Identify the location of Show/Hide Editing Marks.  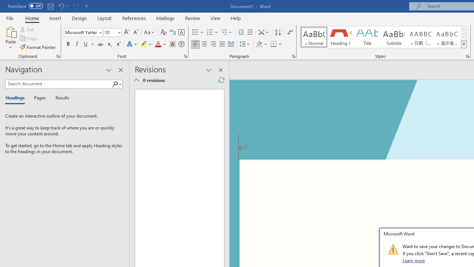
(290, 33).